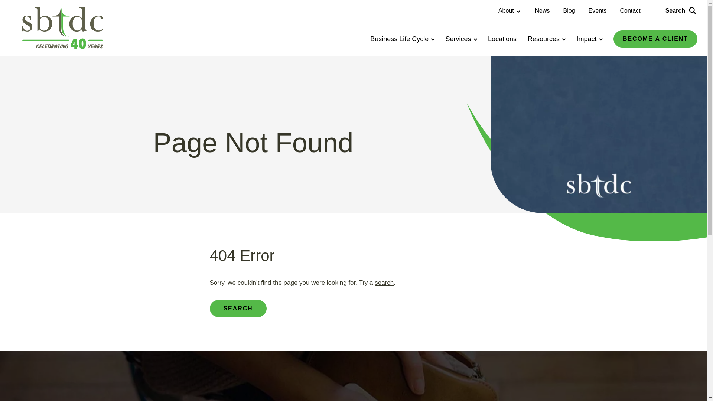 This screenshot has width=713, height=401. I want to click on homepage, so click(62, 27).